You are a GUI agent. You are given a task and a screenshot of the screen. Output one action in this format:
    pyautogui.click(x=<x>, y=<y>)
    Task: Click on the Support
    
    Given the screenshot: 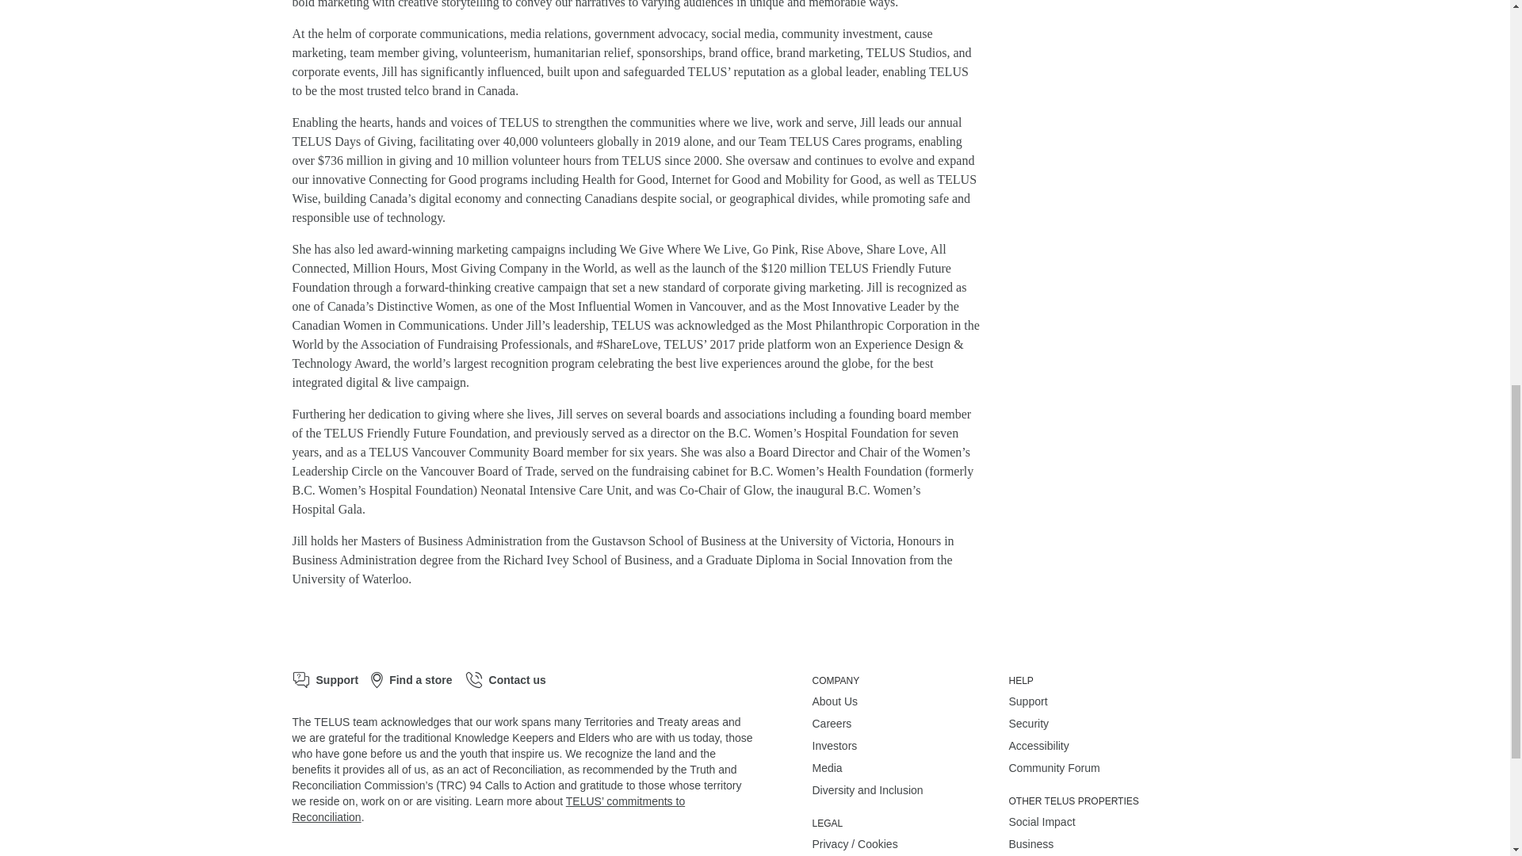 What is the action you would take?
    pyautogui.click(x=325, y=680)
    